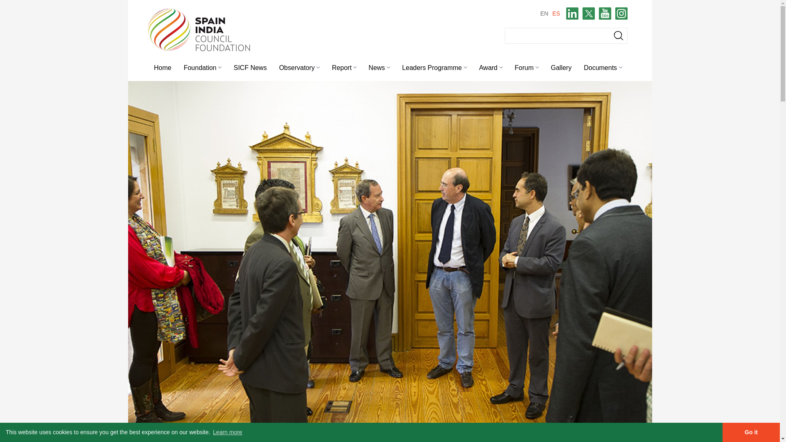 This screenshot has width=786, height=442. What do you see at coordinates (162, 66) in the screenshot?
I see `Home` at bounding box center [162, 66].